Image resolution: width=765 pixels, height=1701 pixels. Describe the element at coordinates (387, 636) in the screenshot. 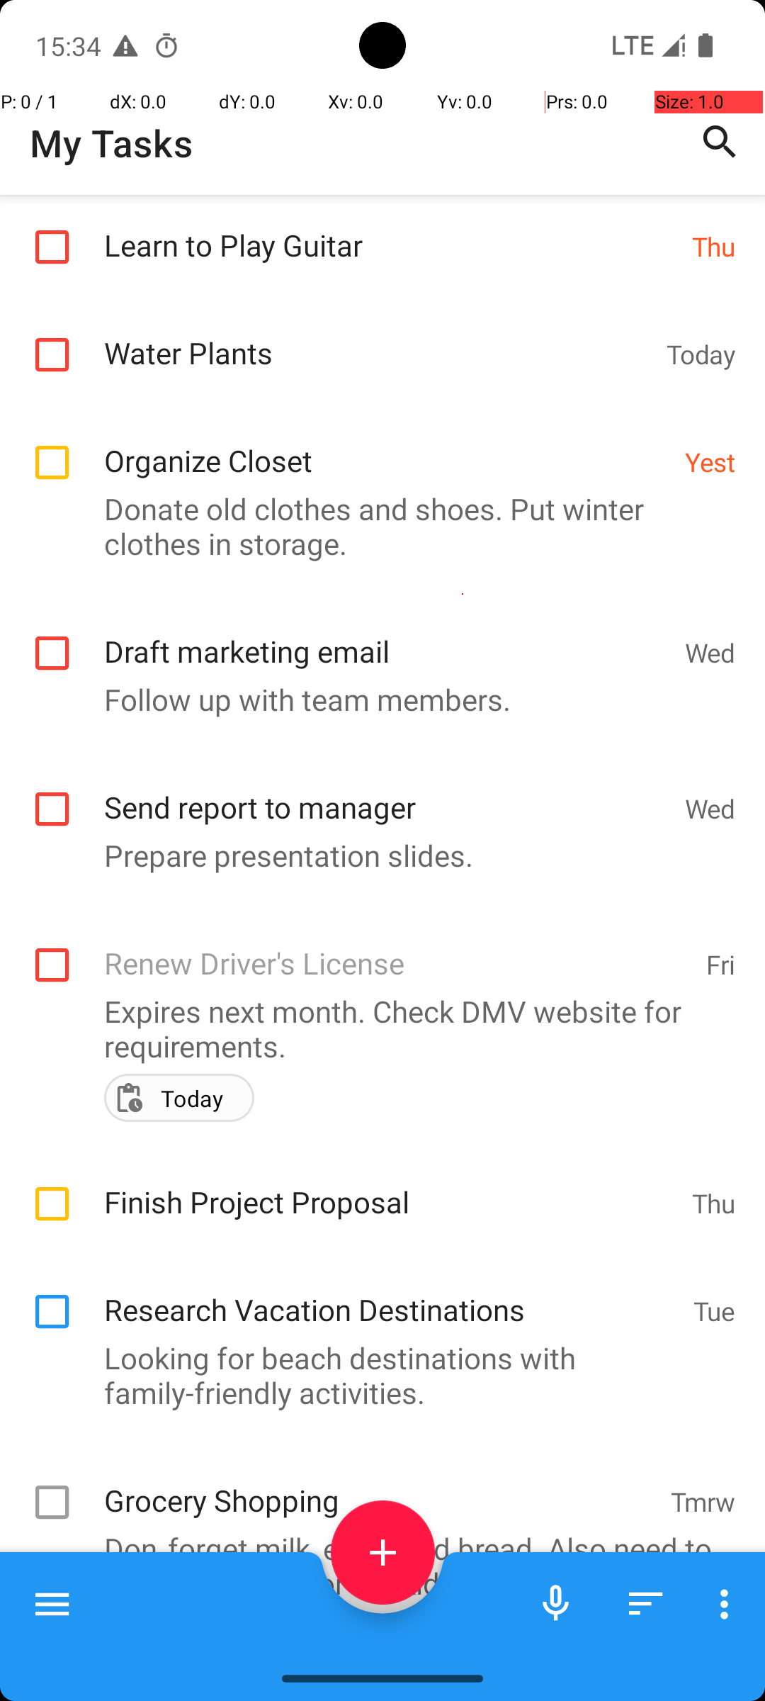

I see `Draft marketing email` at that location.